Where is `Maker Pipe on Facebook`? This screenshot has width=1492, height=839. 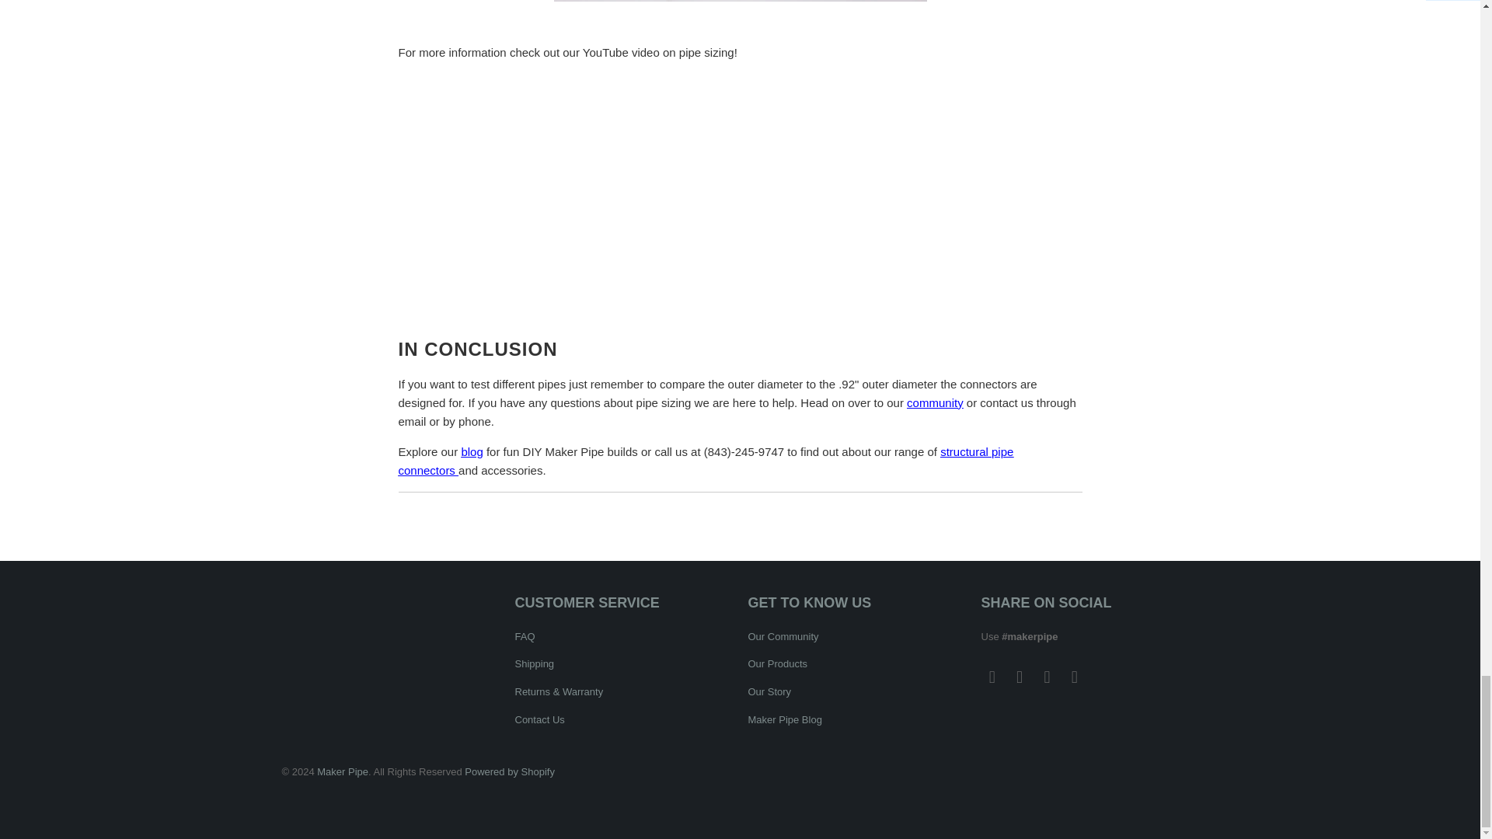
Maker Pipe on Facebook is located at coordinates (992, 677).